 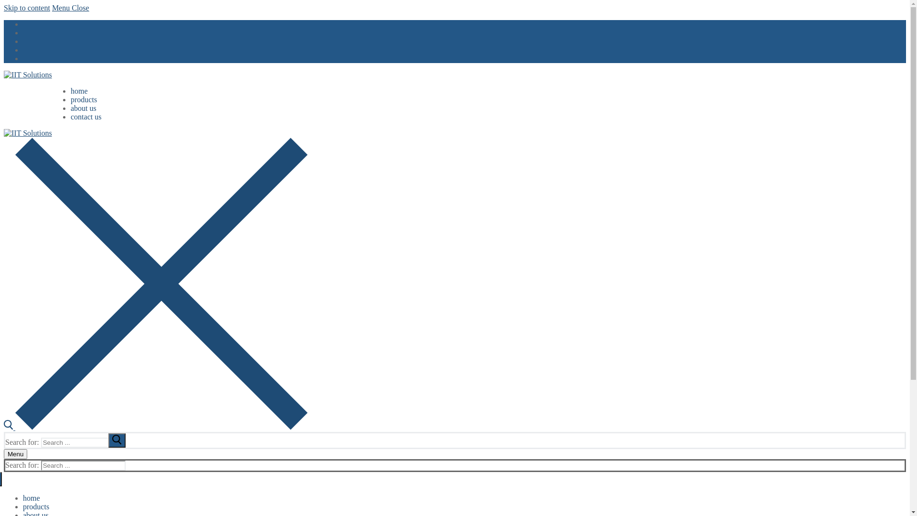 What do you see at coordinates (27, 8) in the screenshot?
I see `Skip to content` at bounding box center [27, 8].